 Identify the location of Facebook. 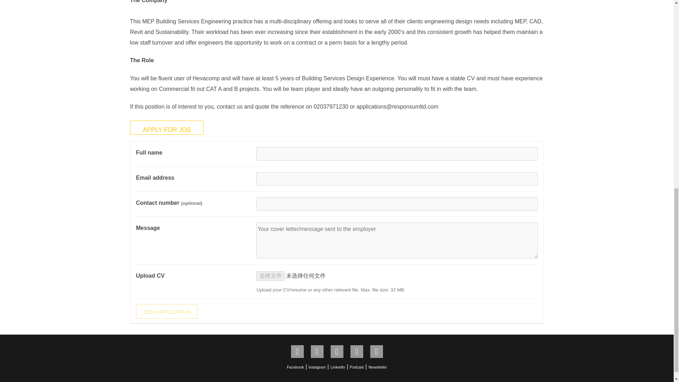
(295, 367).